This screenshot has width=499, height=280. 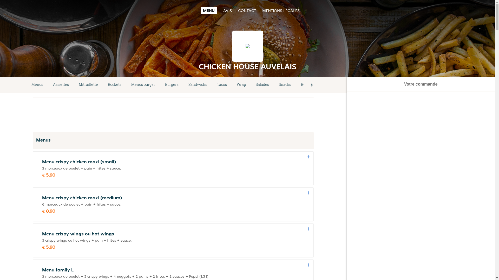 What do you see at coordinates (198, 85) in the screenshot?
I see `Sandwichs` at bounding box center [198, 85].